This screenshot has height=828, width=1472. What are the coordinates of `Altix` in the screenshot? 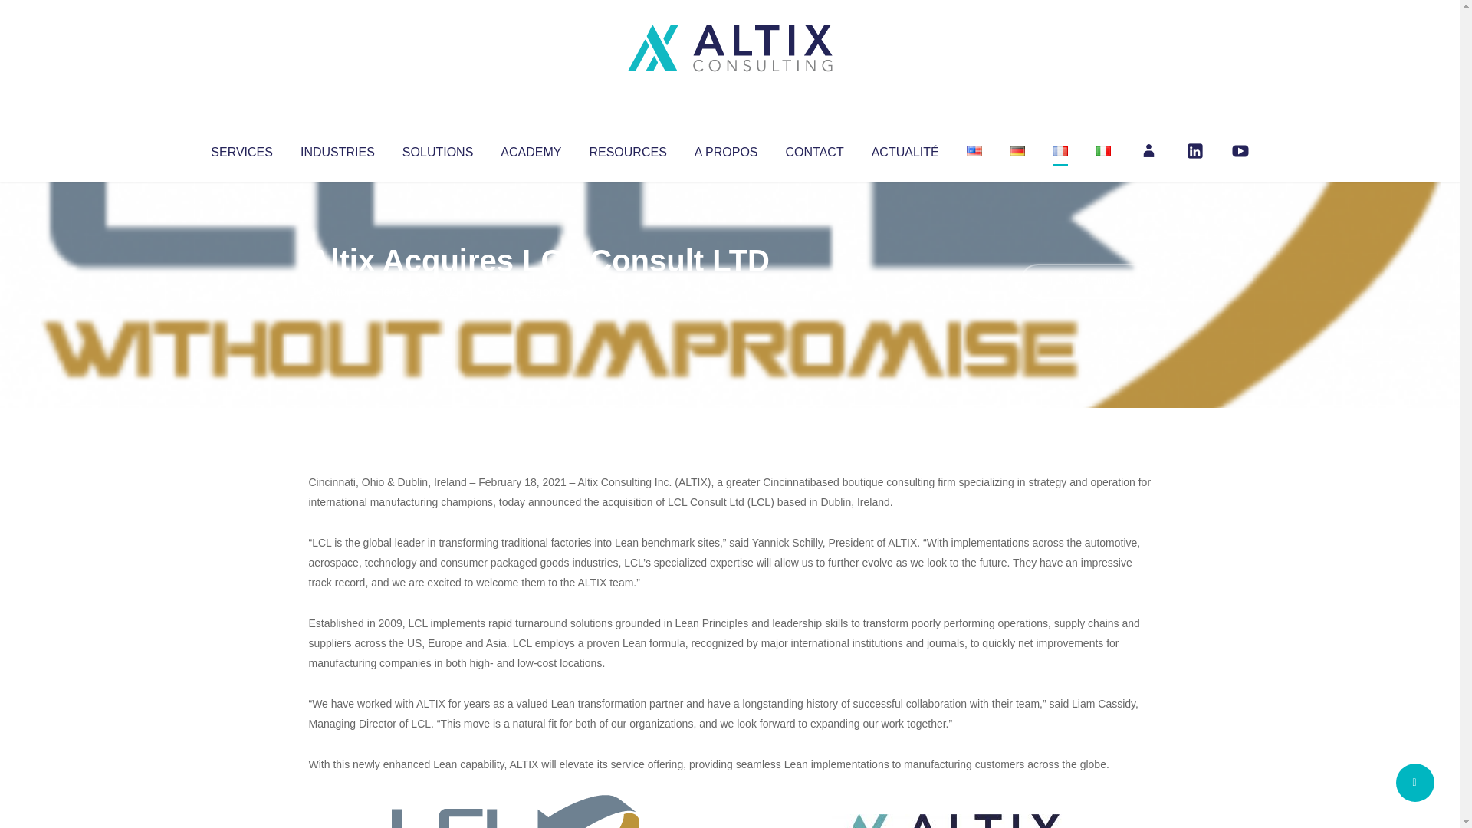 It's located at (337, 291).